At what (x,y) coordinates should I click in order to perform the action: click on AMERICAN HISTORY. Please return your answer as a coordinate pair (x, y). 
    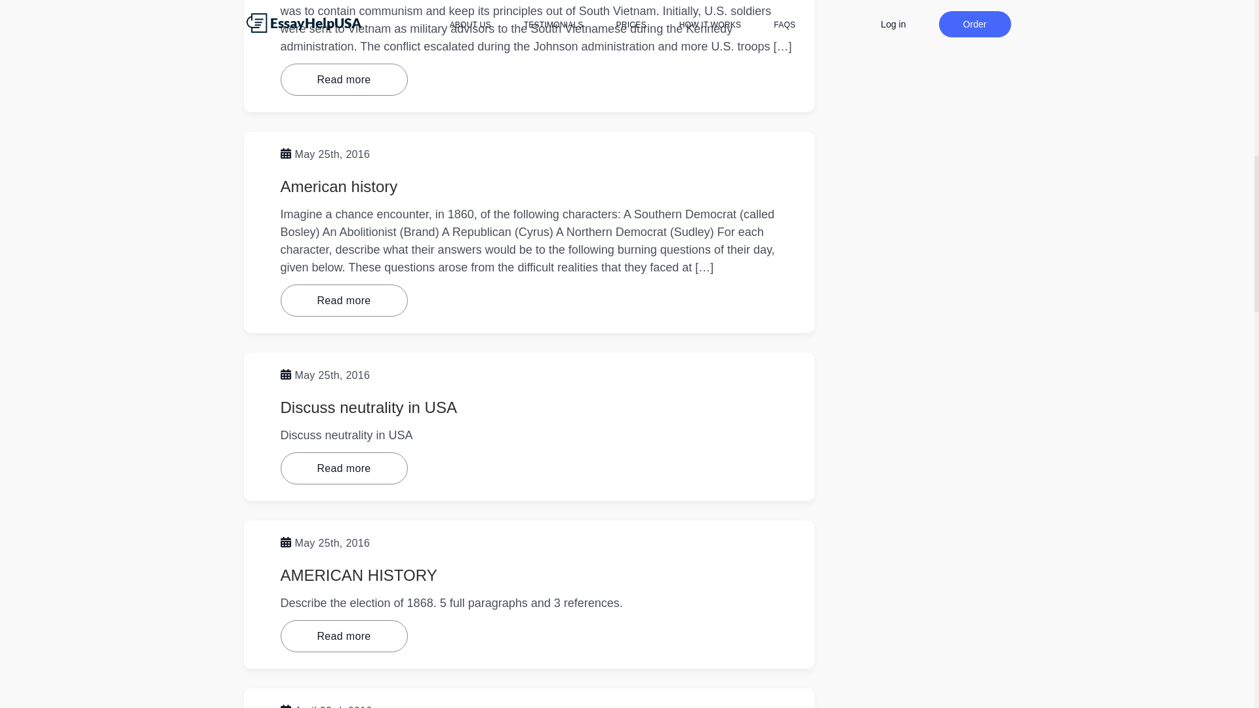
    Looking at the image, I should click on (359, 576).